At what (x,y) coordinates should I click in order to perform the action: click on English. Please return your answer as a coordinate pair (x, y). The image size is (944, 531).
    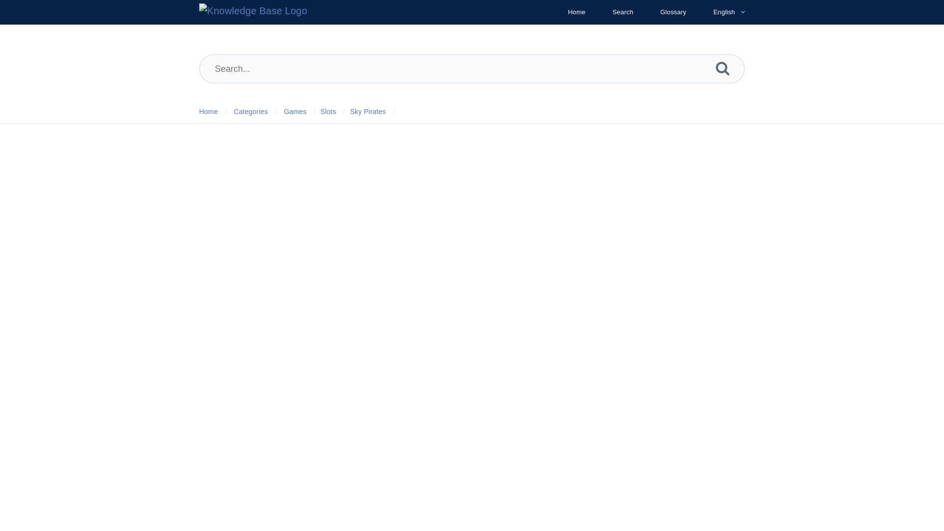
    Looking at the image, I should click on (724, 12).